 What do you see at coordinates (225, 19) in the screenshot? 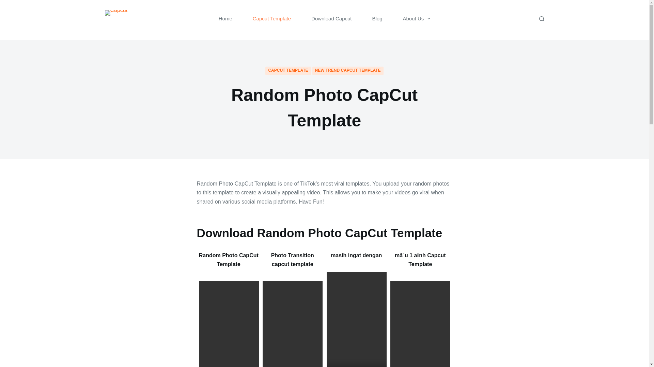
I see `Home` at bounding box center [225, 19].